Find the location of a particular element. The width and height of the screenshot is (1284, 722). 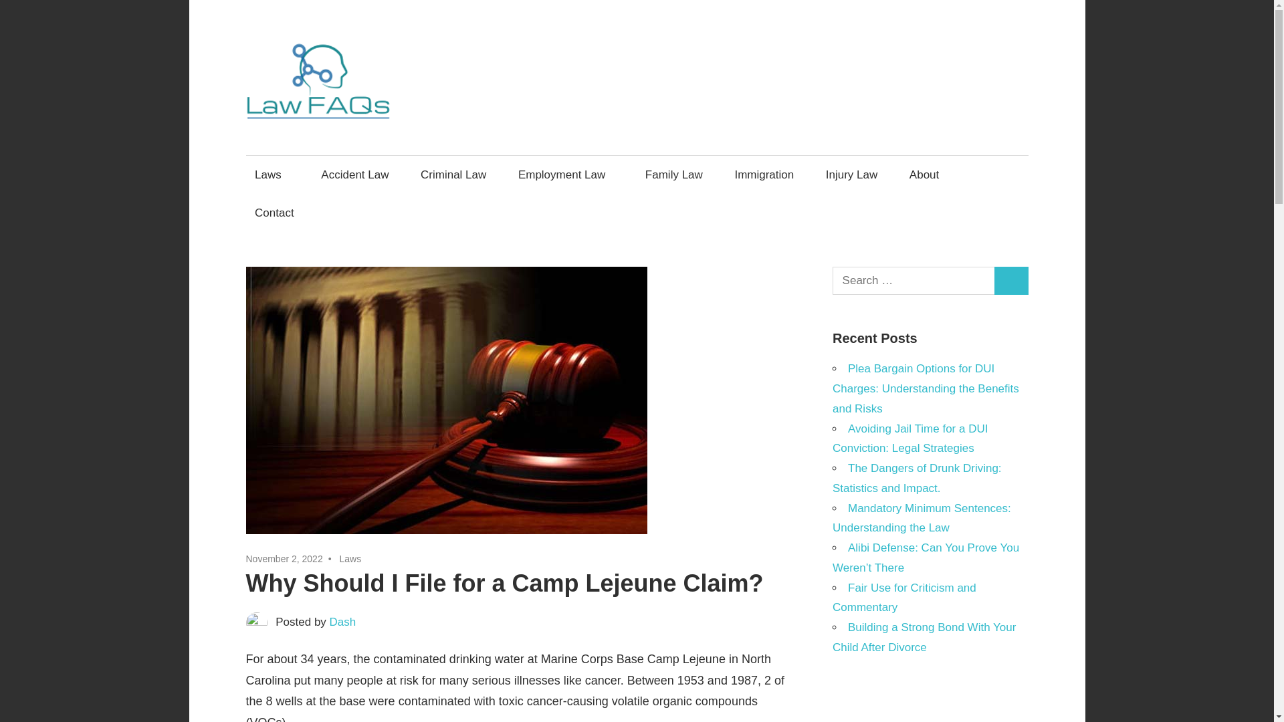

Employment Law is located at coordinates (566, 174).